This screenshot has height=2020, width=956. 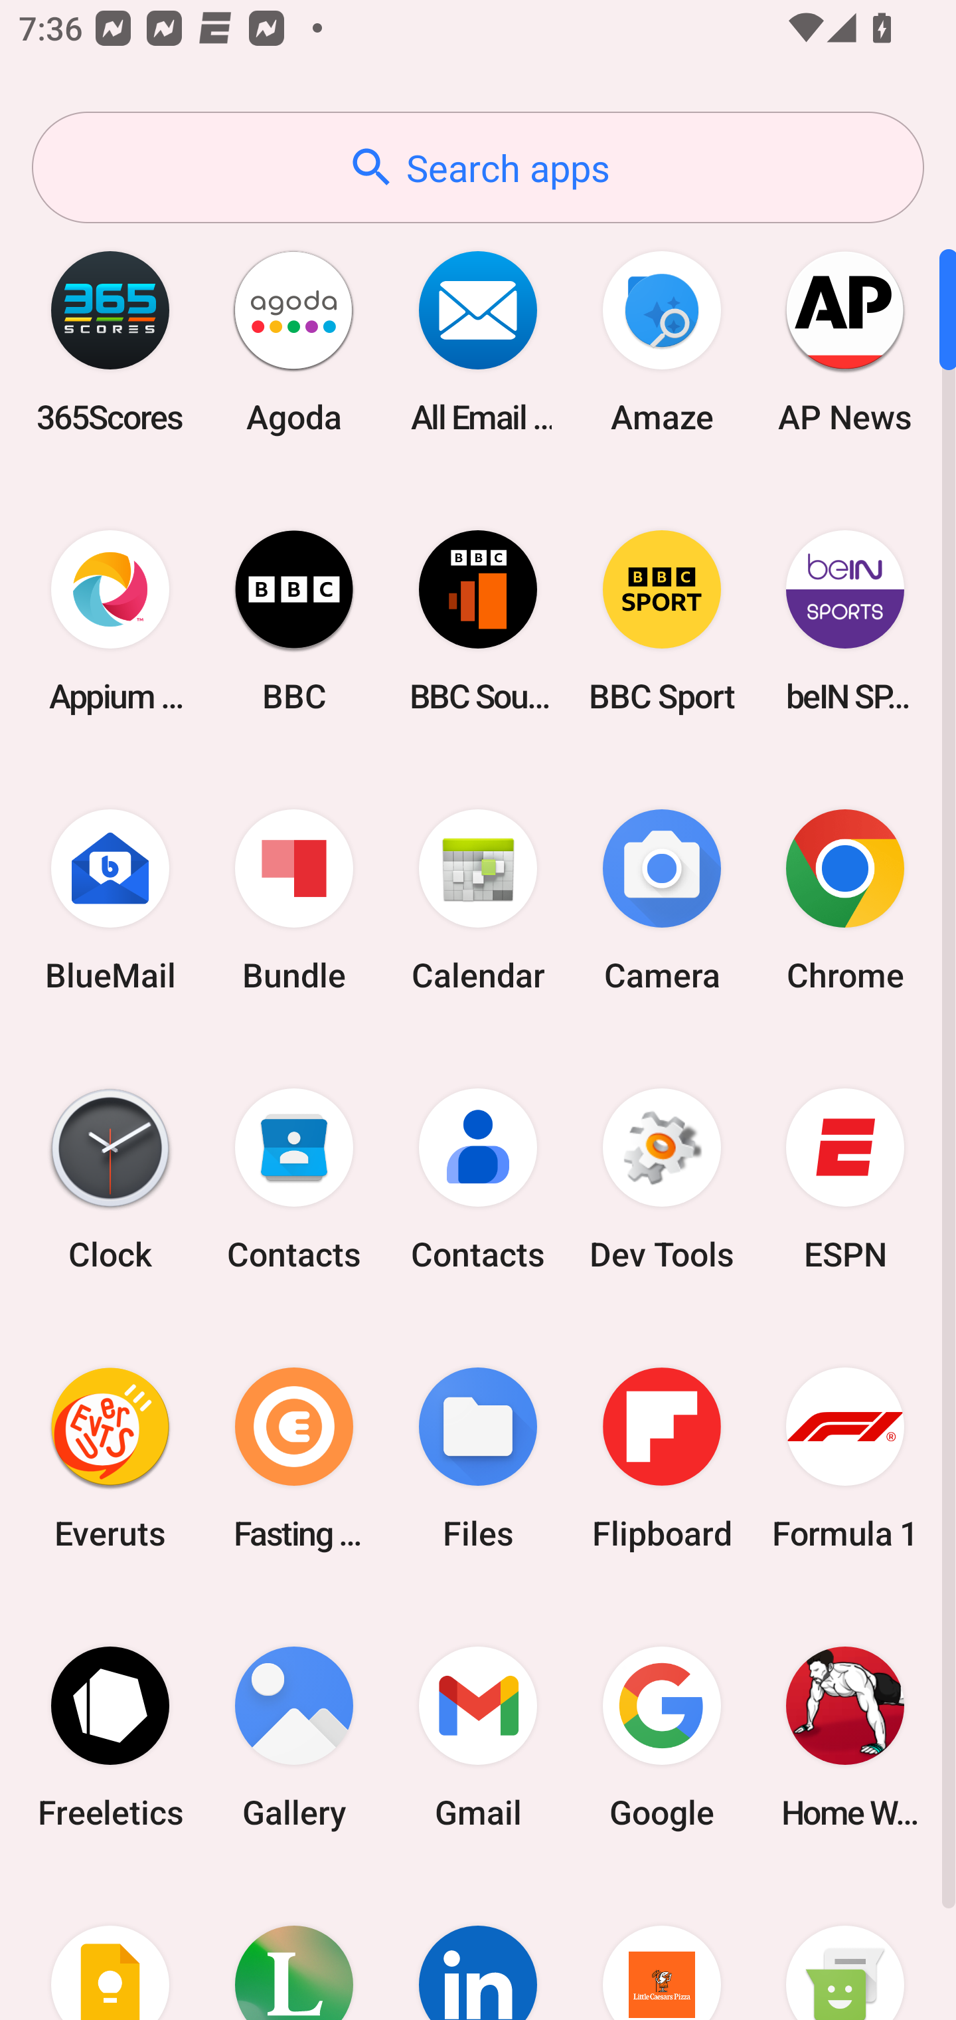 What do you see at coordinates (110, 1179) in the screenshot?
I see `Clock` at bounding box center [110, 1179].